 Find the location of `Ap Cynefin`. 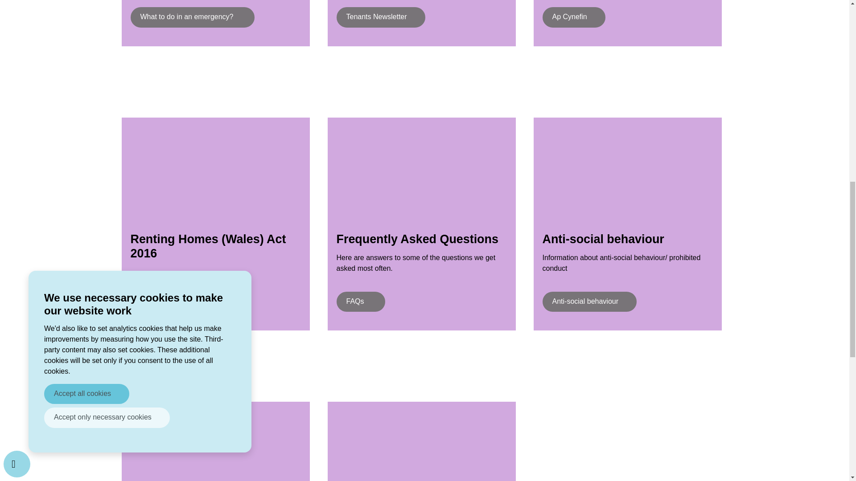

Ap Cynefin is located at coordinates (573, 17).